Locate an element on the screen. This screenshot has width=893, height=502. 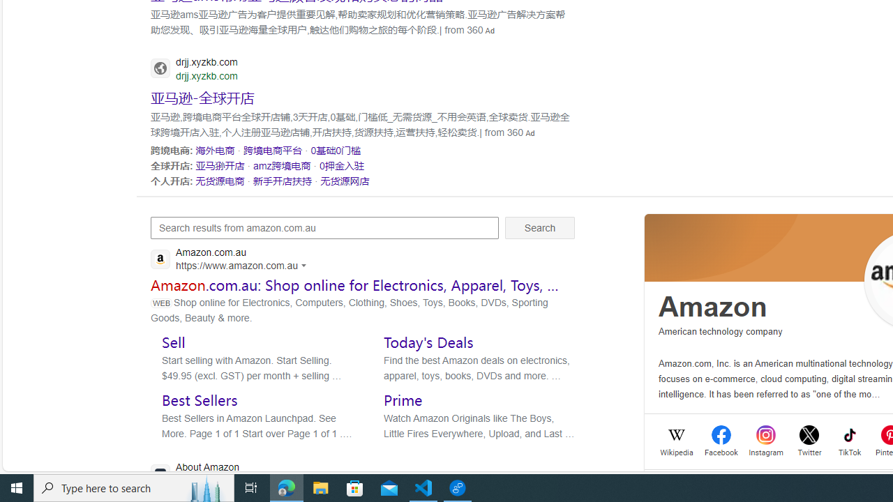
Twitter is located at coordinates (809, 450).